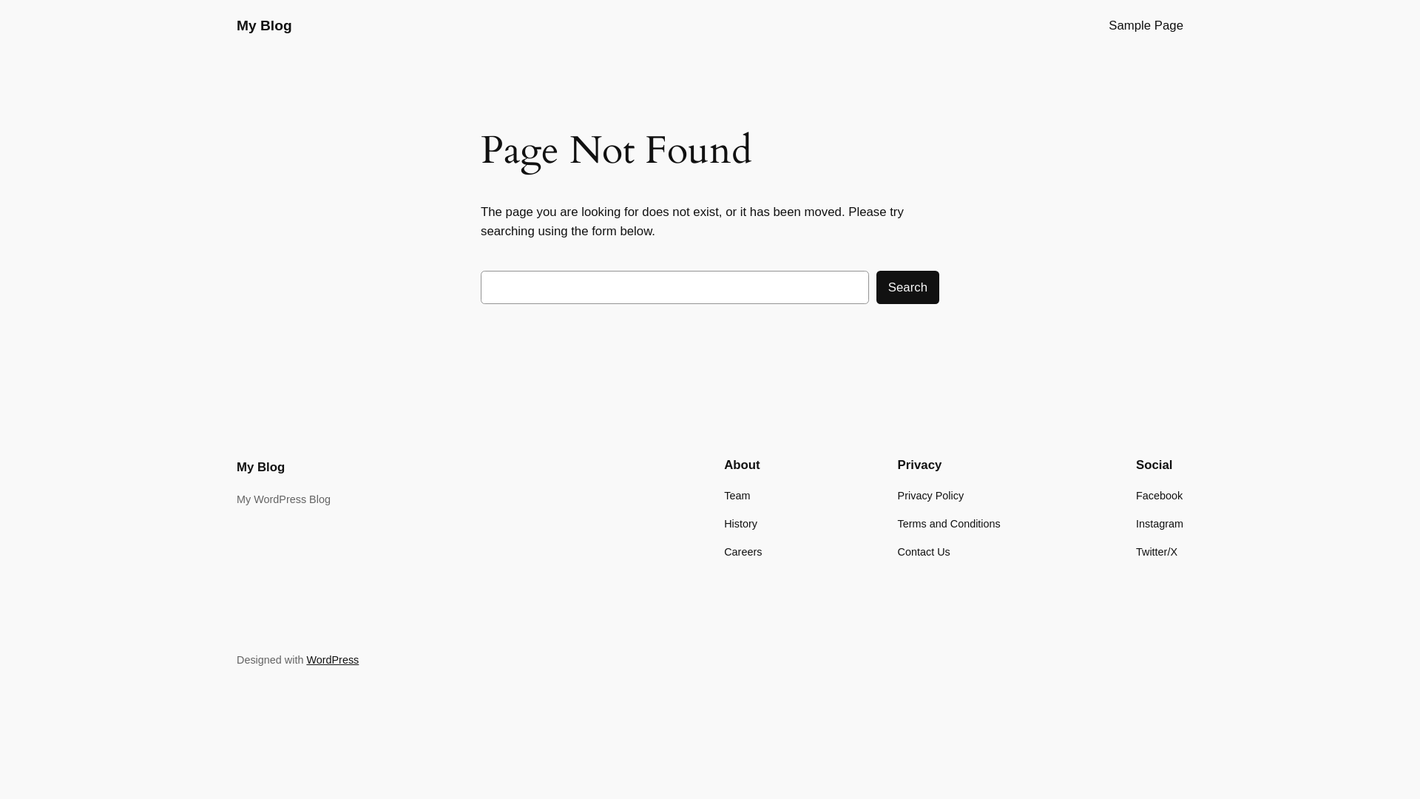 This screenshot has height=799, width=1420. Describe the element at coordinates (265, 25) in the screenshot. I see `My Blog` at that location.